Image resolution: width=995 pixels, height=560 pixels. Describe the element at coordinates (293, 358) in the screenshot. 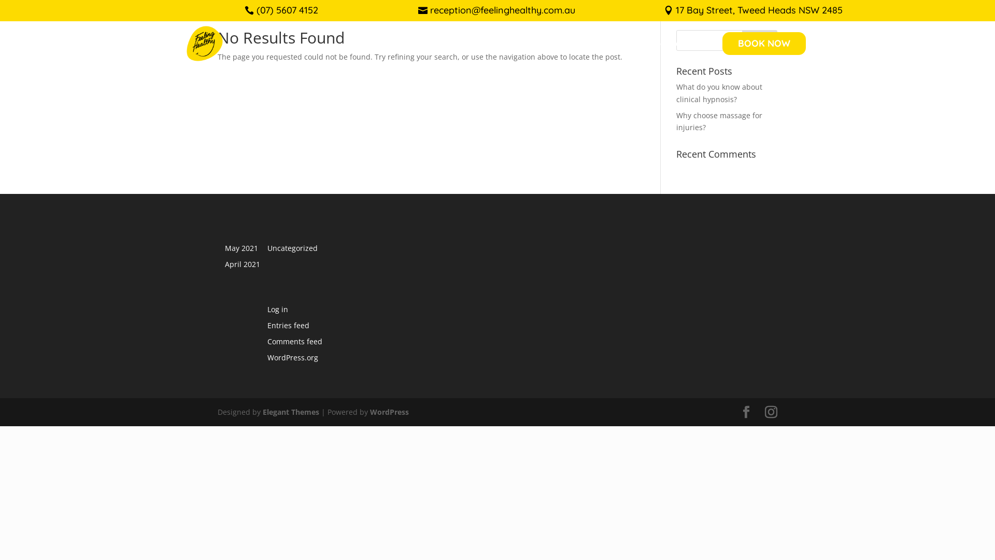

I see `WordPress.org` at that location.